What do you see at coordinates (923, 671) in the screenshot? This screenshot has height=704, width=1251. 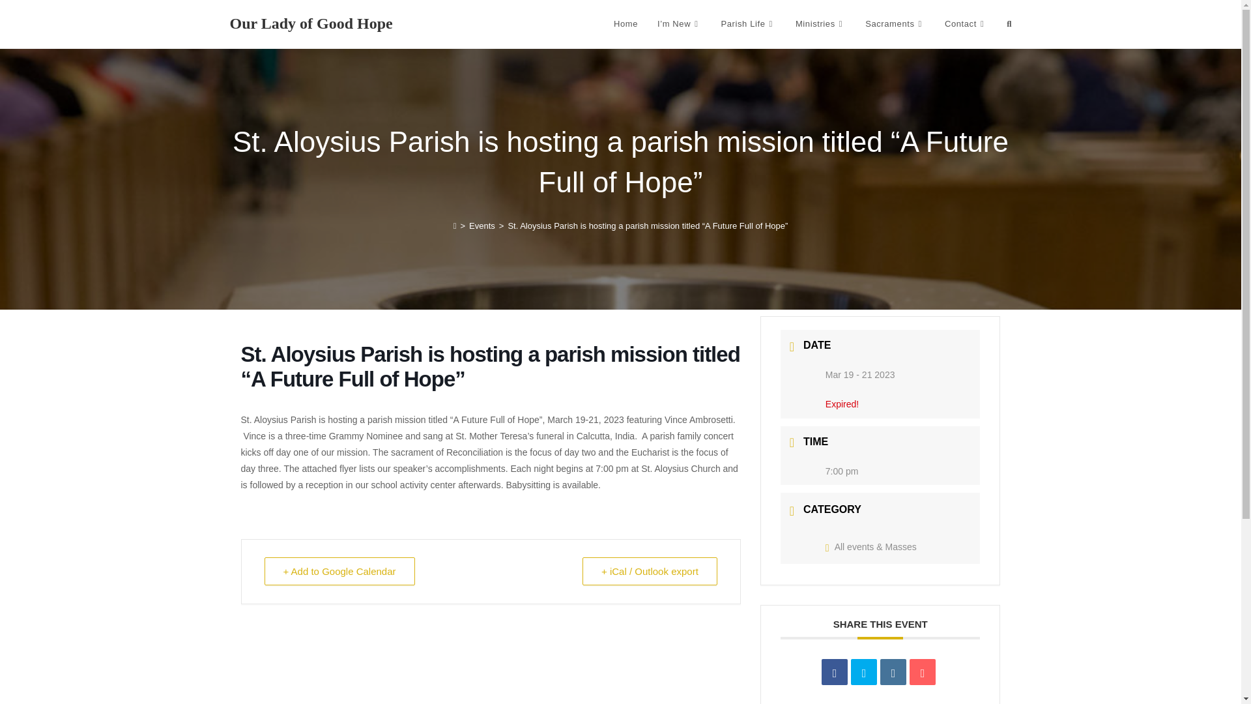 I see `Email` at bounding box center [923, 671].